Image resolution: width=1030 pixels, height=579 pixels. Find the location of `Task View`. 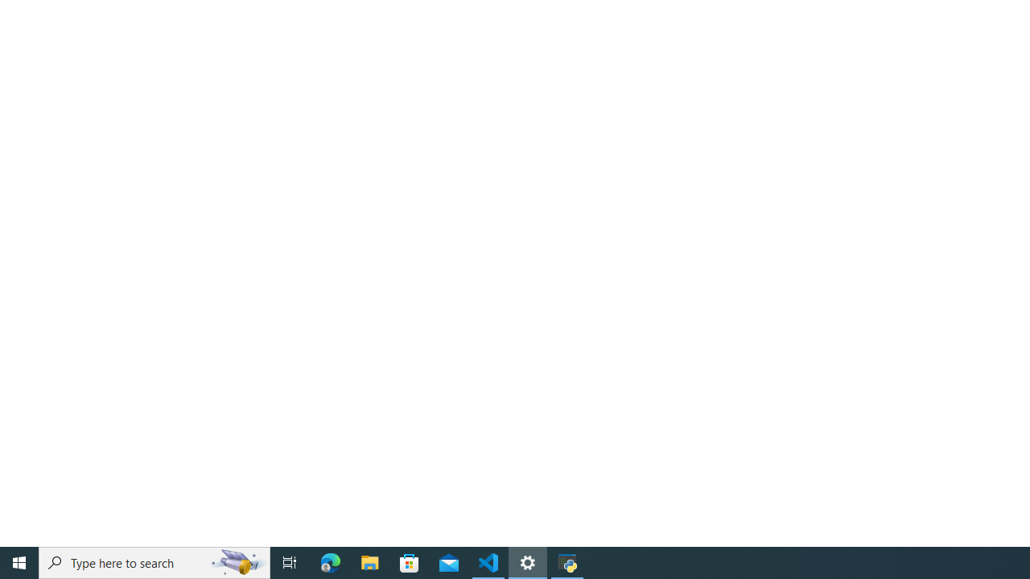

Task View is located at coordinates (290, 563).